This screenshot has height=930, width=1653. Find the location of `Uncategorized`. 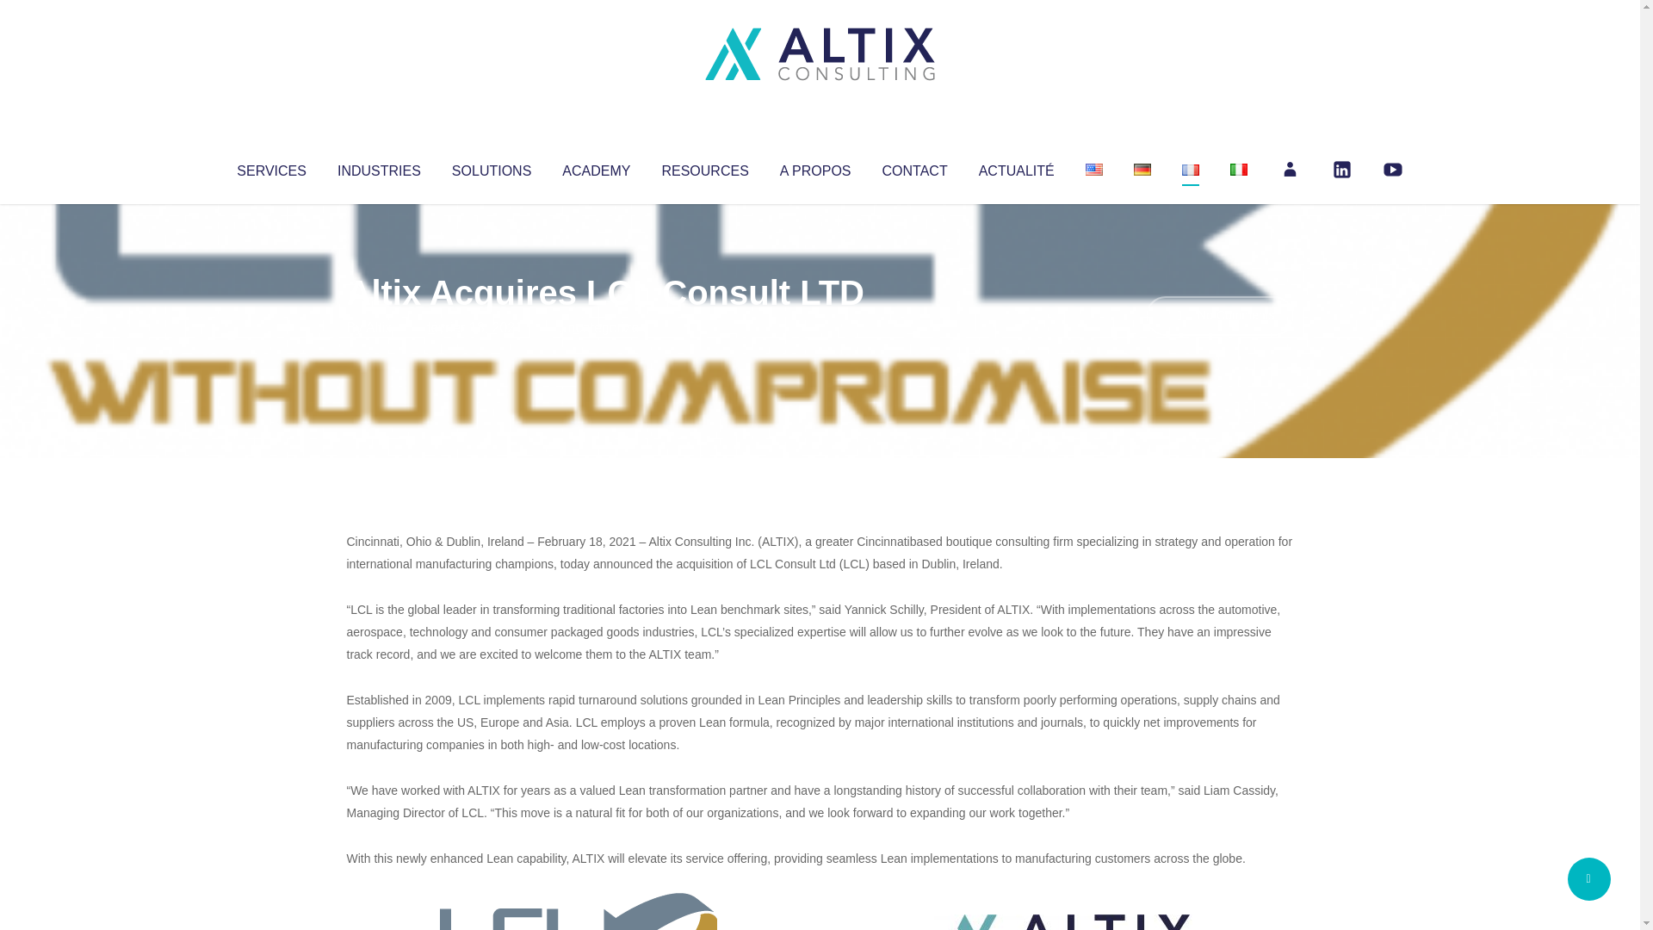

Uncategorized is located at coordinates (602, 327).